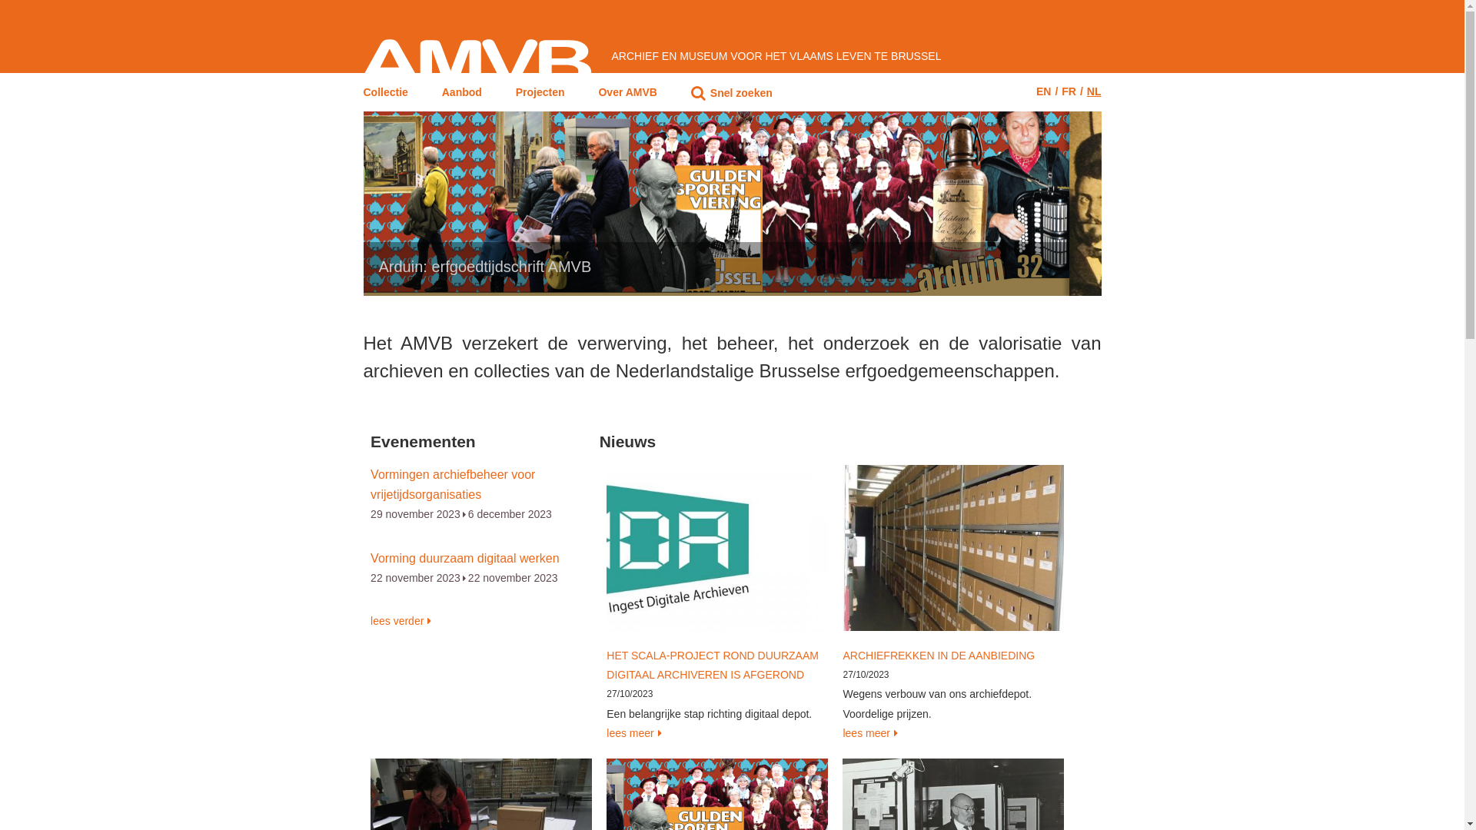  I want to click on EN, so click(1044, 91).